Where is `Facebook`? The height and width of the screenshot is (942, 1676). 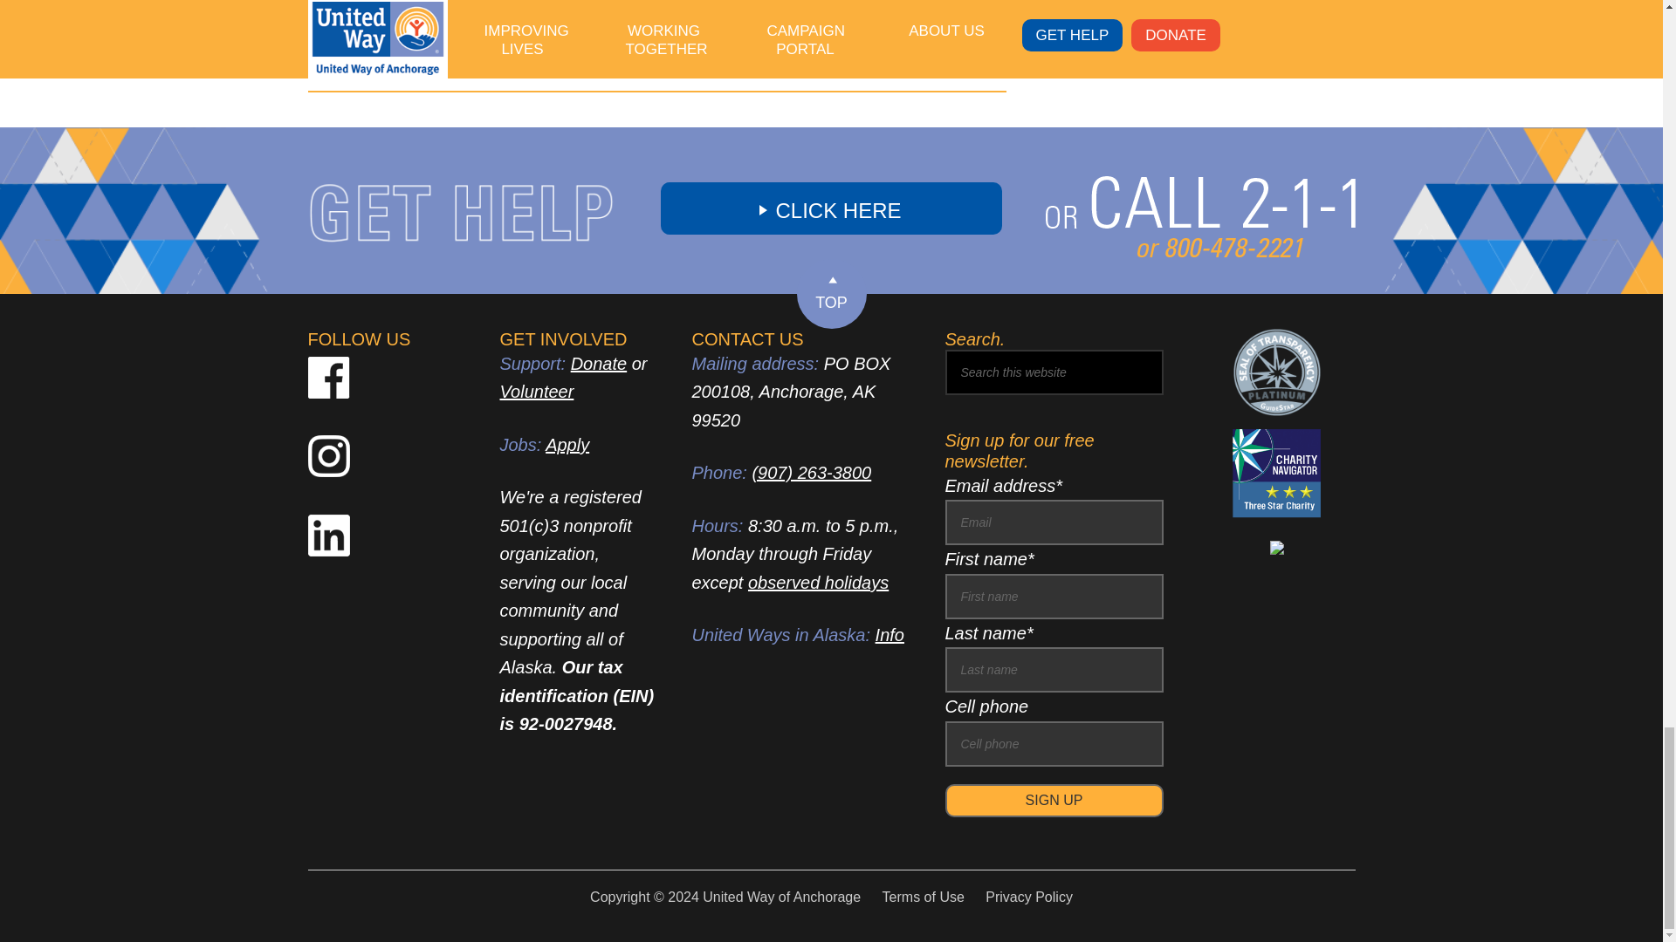 Facebook is located at coordinates (656, 44).